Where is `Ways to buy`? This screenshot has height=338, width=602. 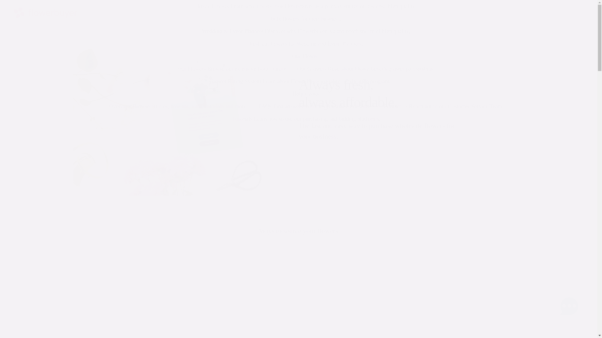 Ways to buy is located at coordinates (410, 165).